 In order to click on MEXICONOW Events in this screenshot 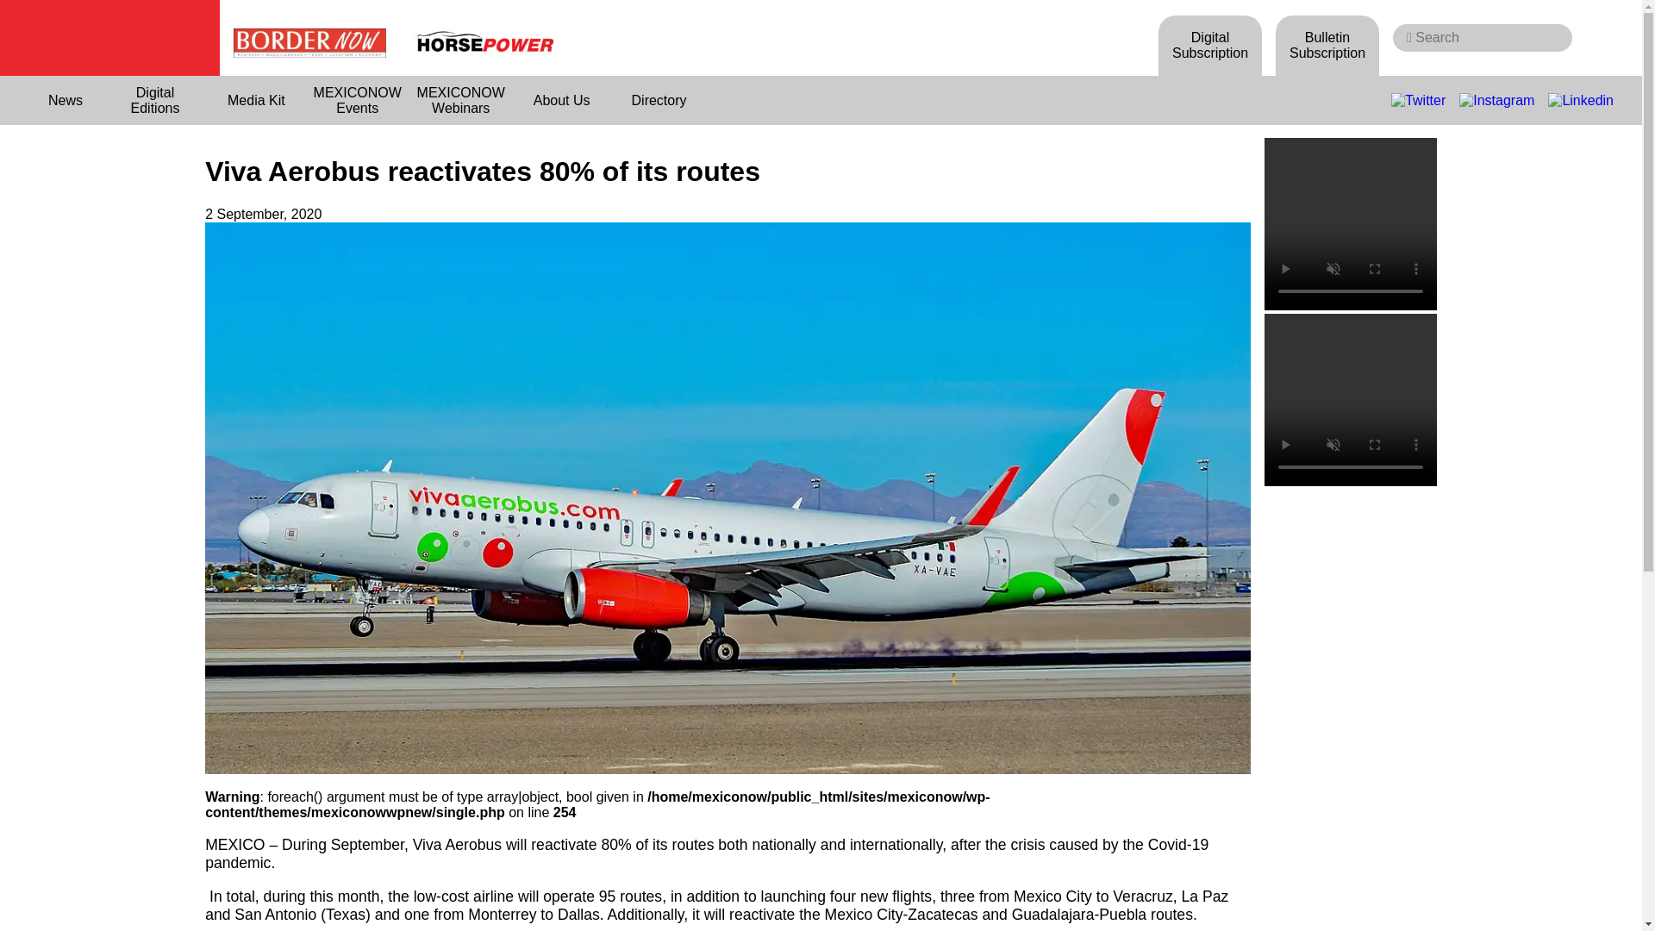, I will do `click(357, 100)`.